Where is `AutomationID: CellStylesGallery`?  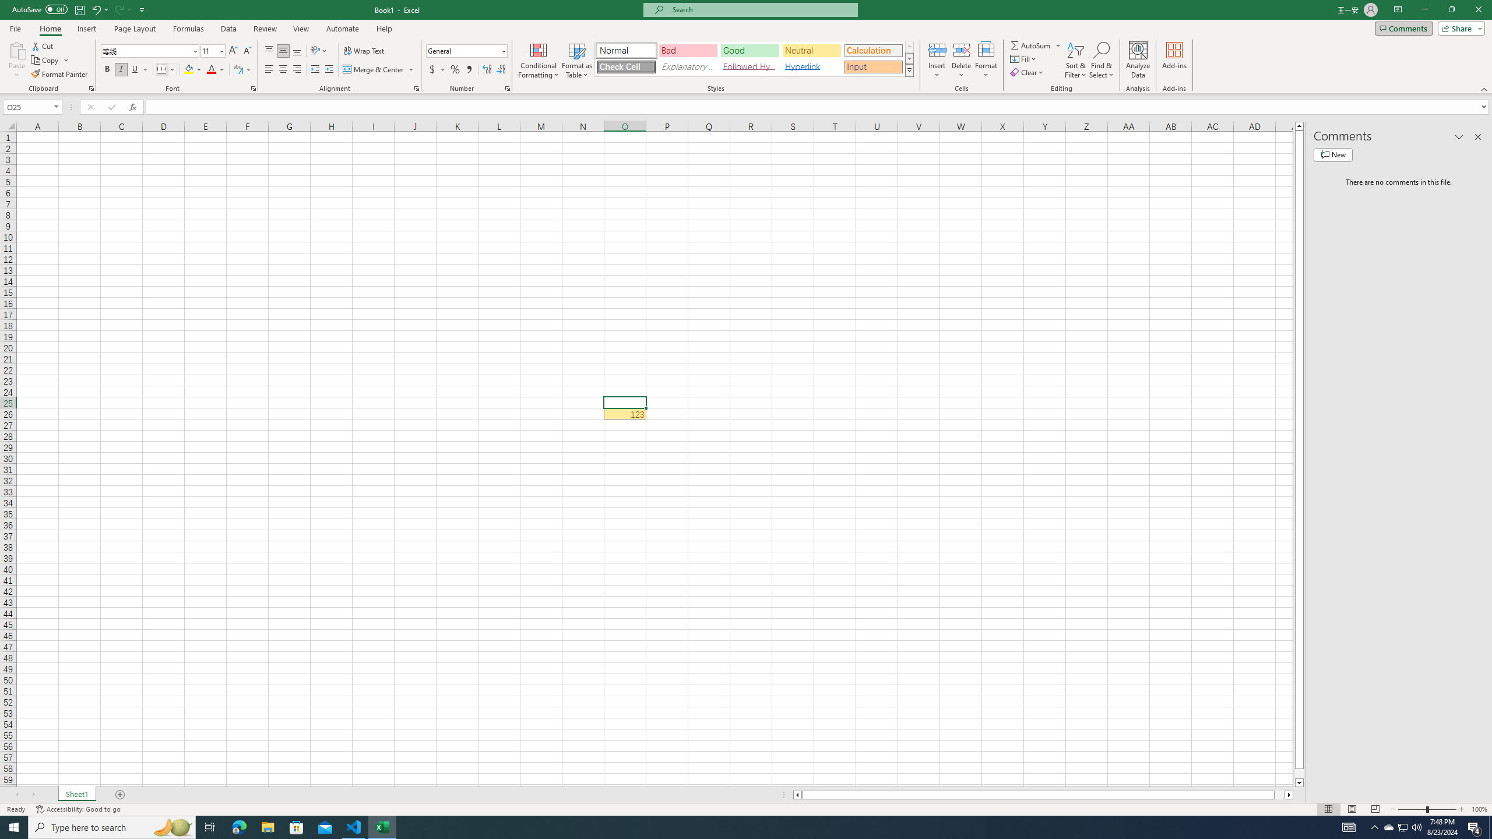 AutomationID: CellStylesGallery is located at coordinates (754, 59).